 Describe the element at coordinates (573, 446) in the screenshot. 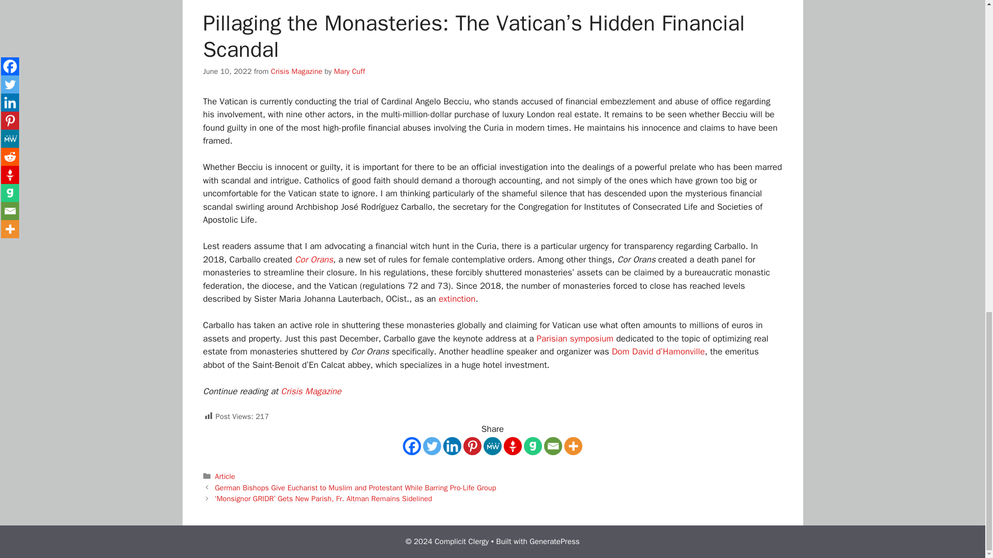

I see `More` at that location.